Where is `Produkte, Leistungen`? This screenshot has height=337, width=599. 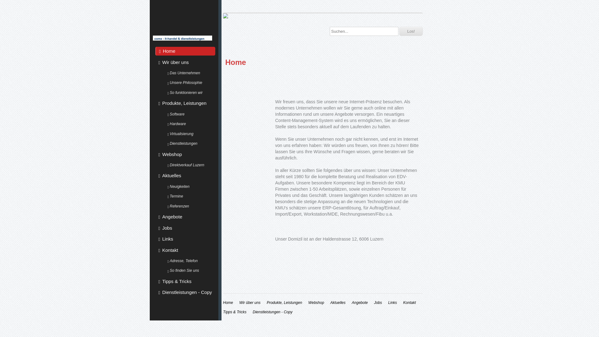 Produkte, Leistungen is located at coordinates (185, 103).